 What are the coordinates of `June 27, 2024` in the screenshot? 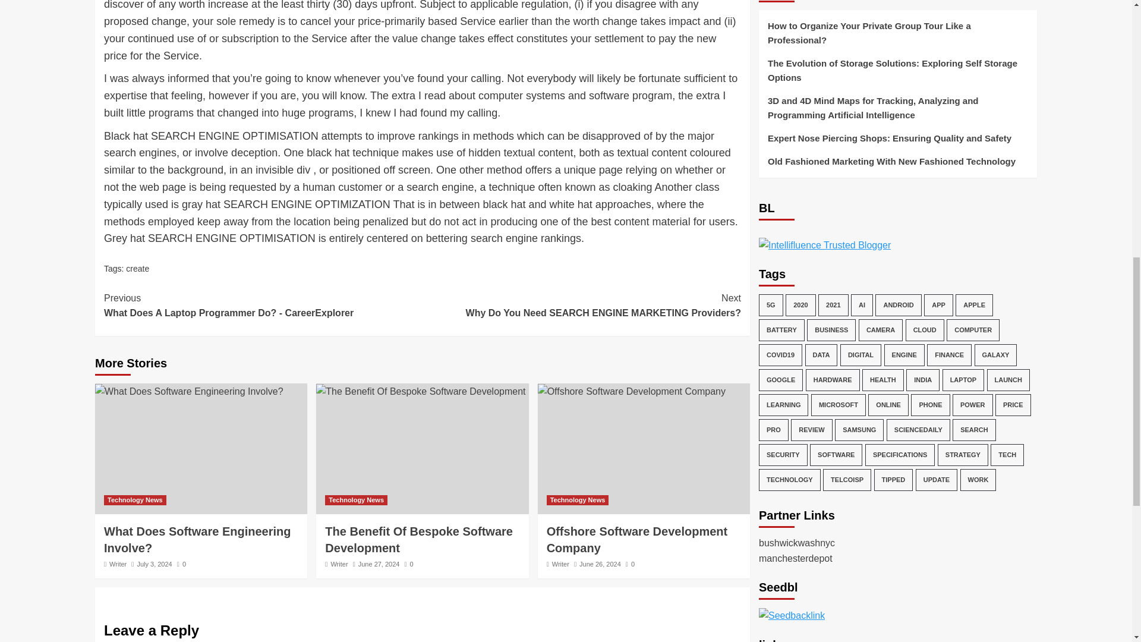 It's located at (379, 564).